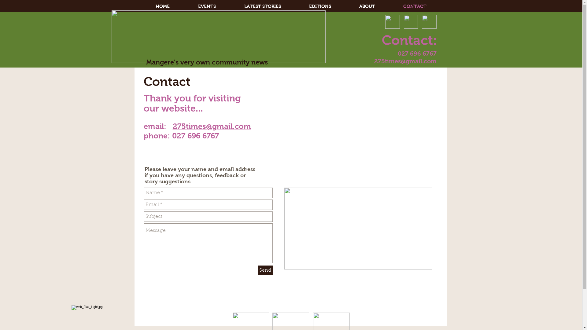 Image resolution: width=587 pixels, height=330 pixels. Describe the element at coordinates (207, 6) in the screenshot. I see `EVENTS` at that location.